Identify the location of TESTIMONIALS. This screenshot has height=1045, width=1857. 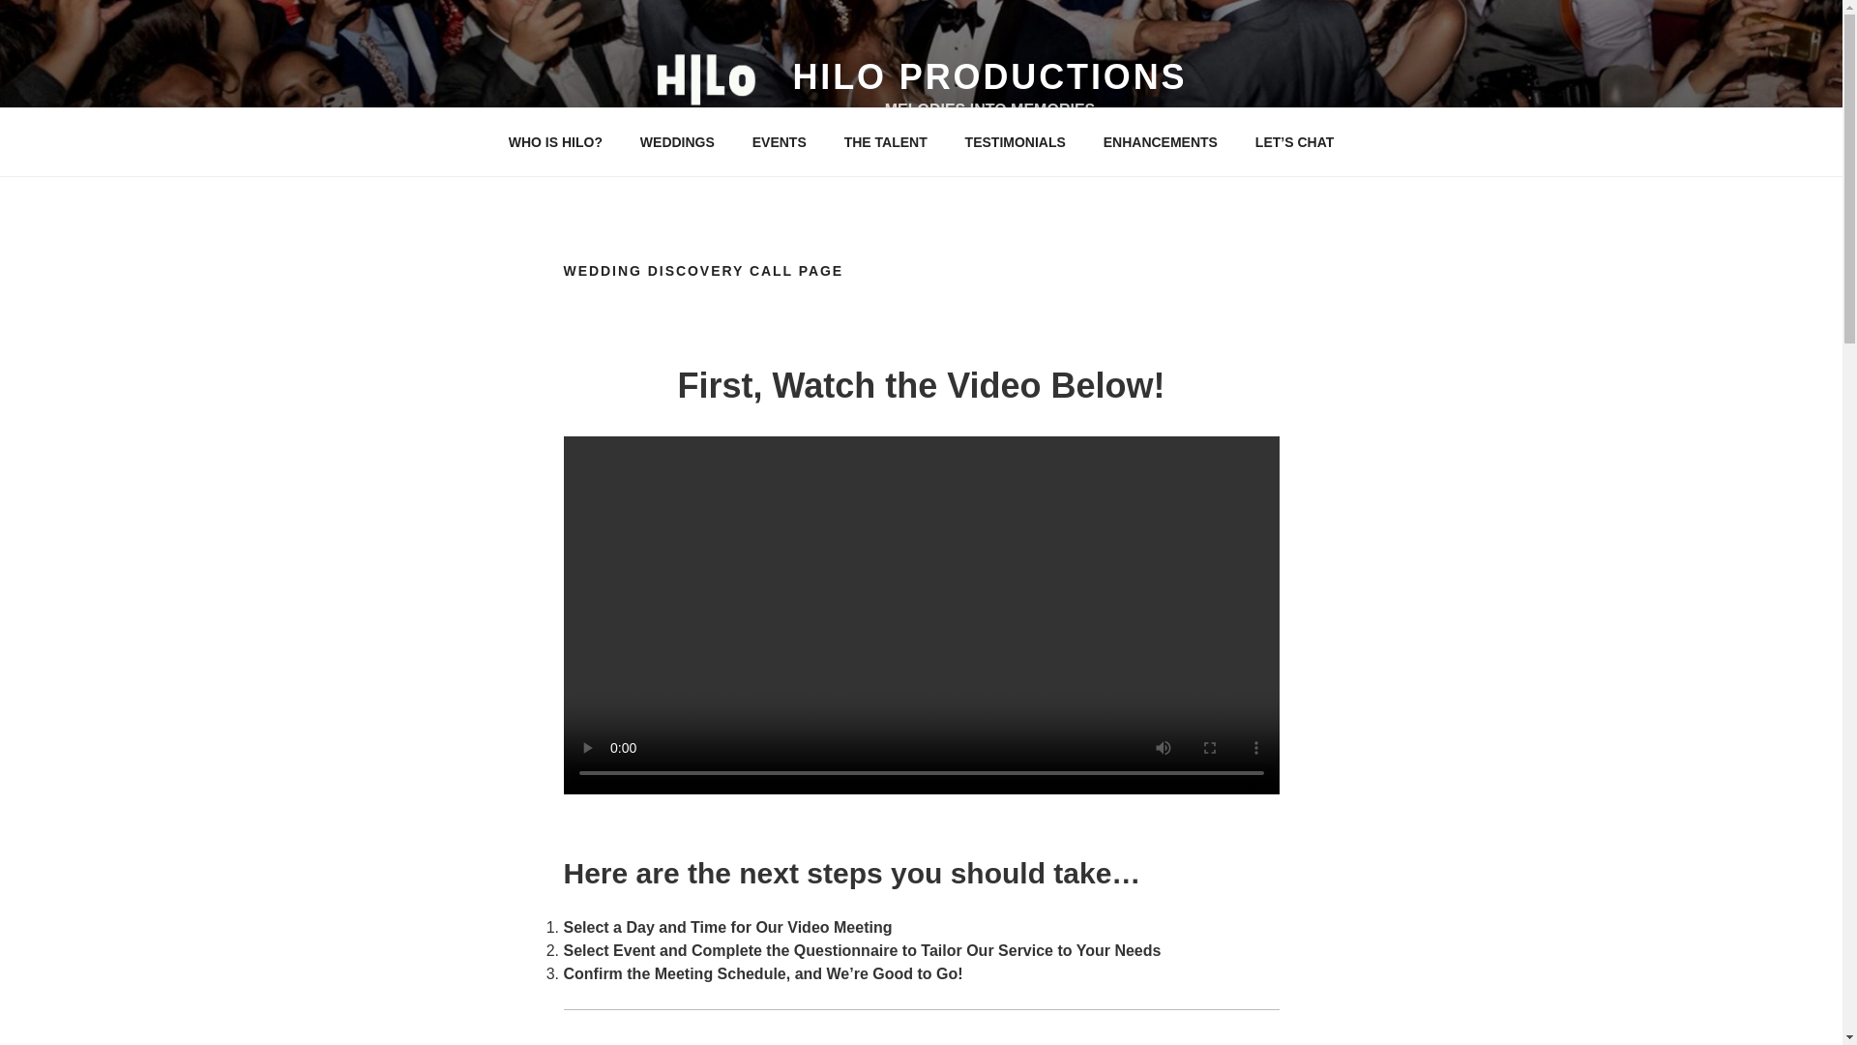
(1015, 141).